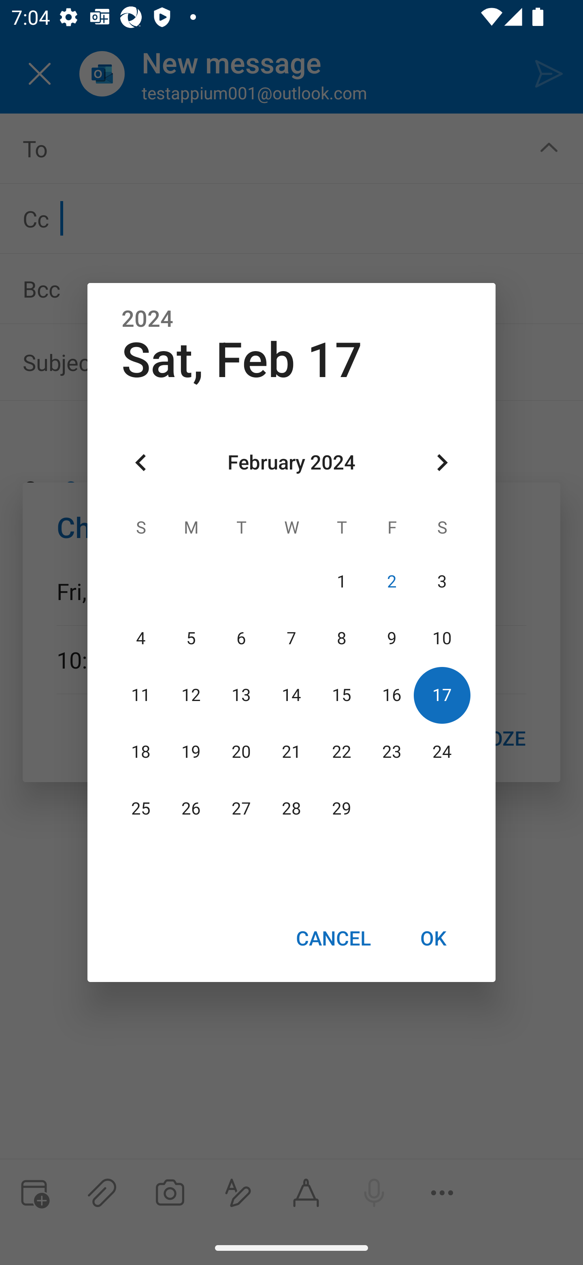 The width and height of the screenshot is (583, 1265). I want to click on 1 01 February 2024, so click(341, 581).